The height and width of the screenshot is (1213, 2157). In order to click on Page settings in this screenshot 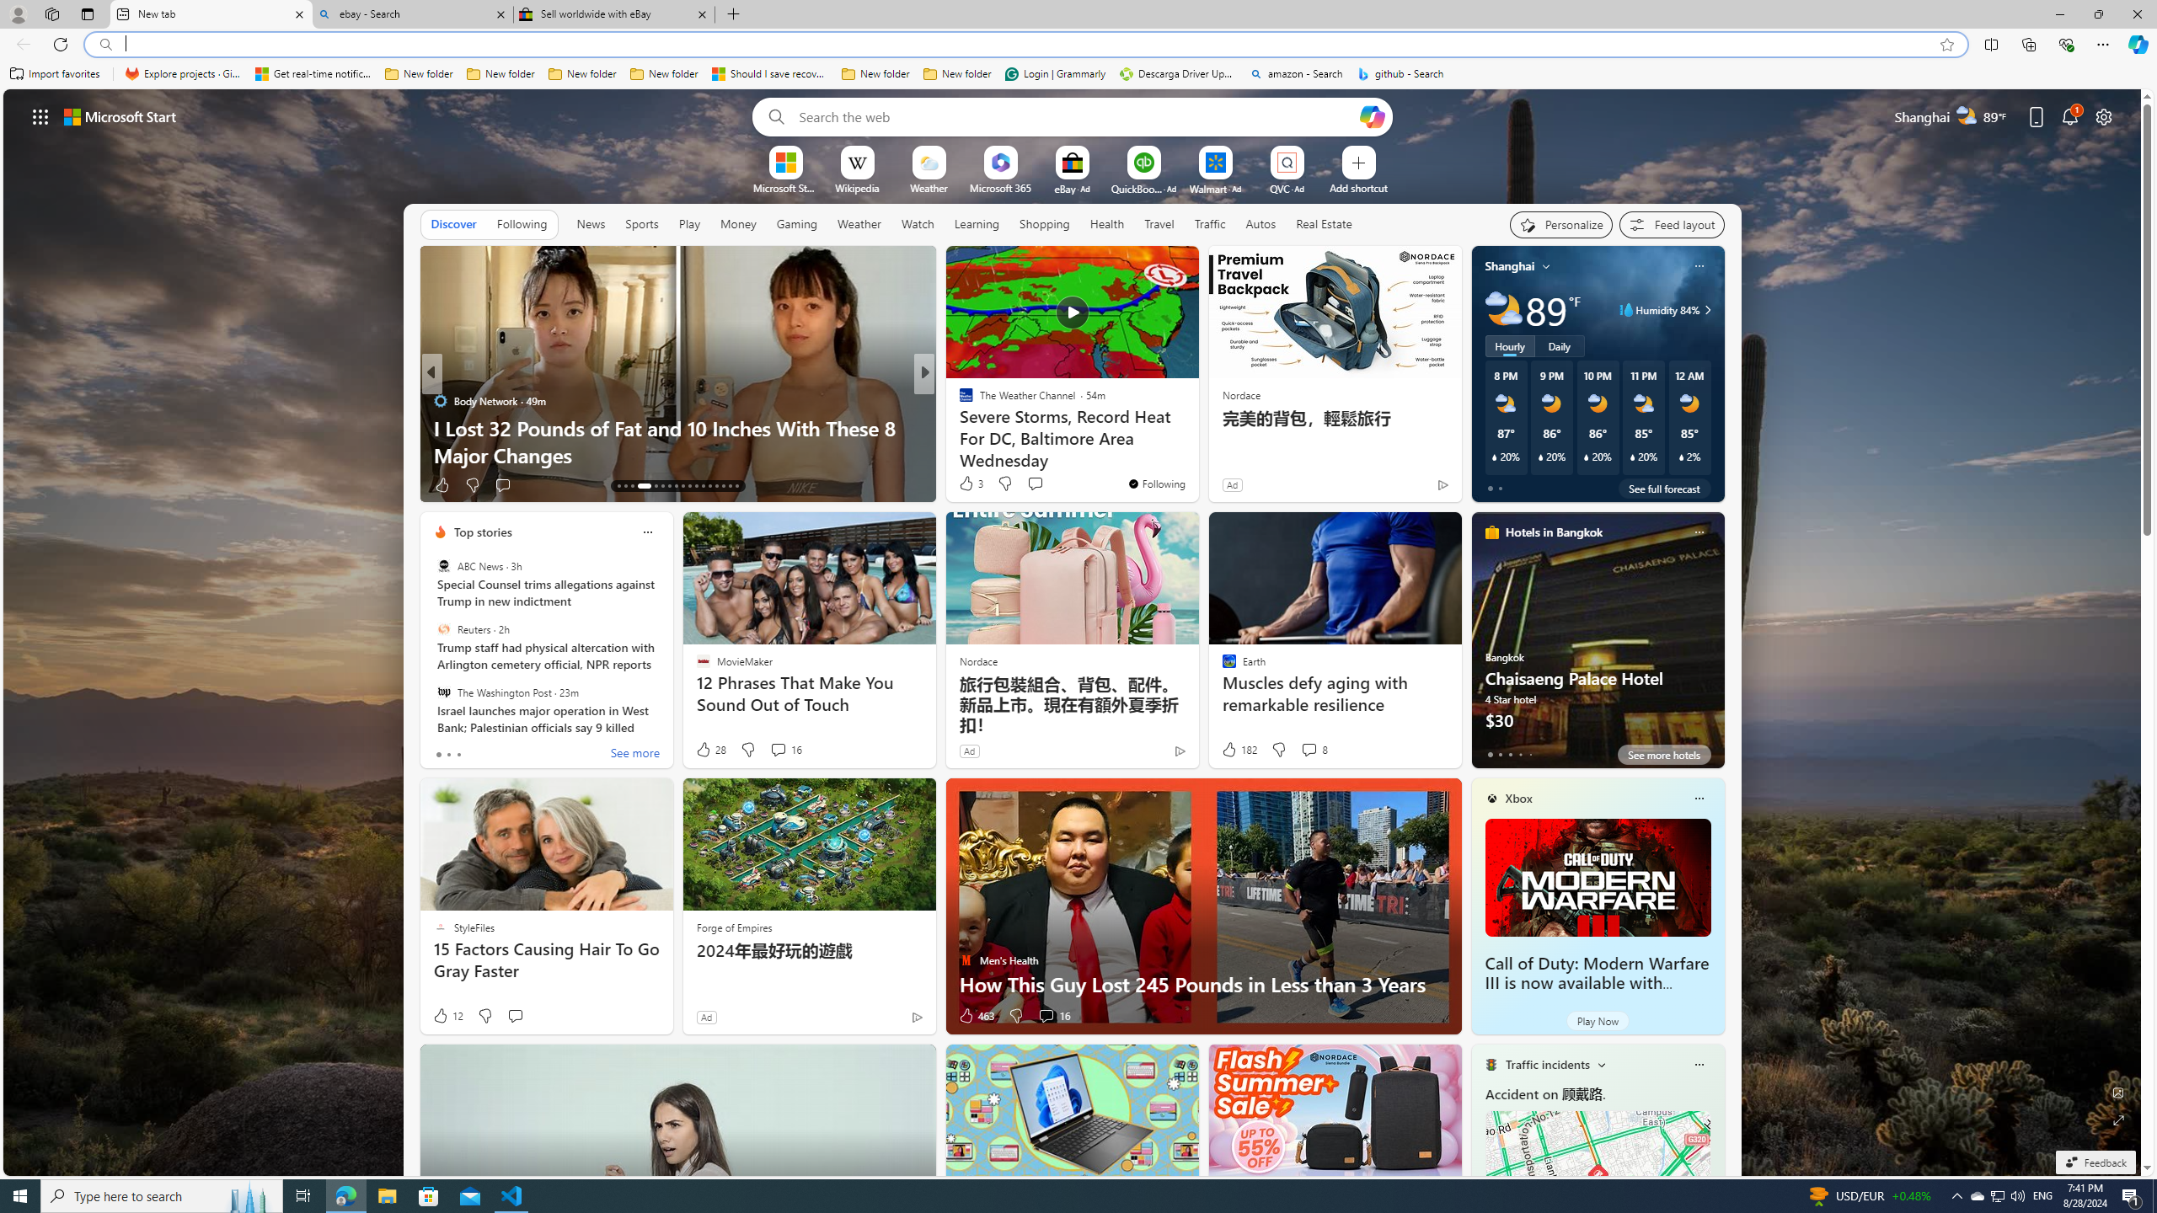, I will do `click(2104, 116)`.